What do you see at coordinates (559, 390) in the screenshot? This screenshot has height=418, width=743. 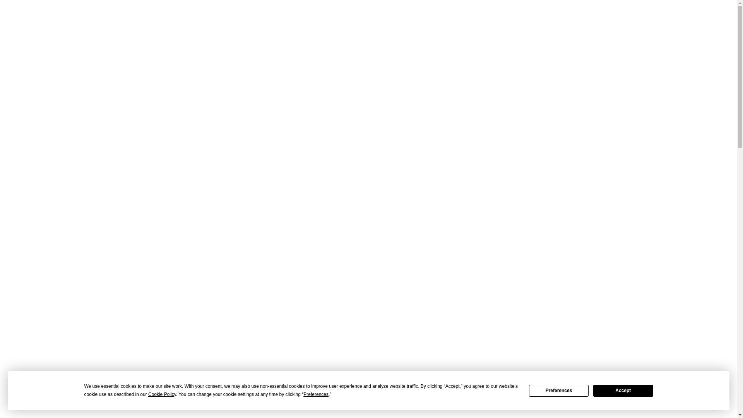 I see `Preferences` at bounding box center [559, 390].